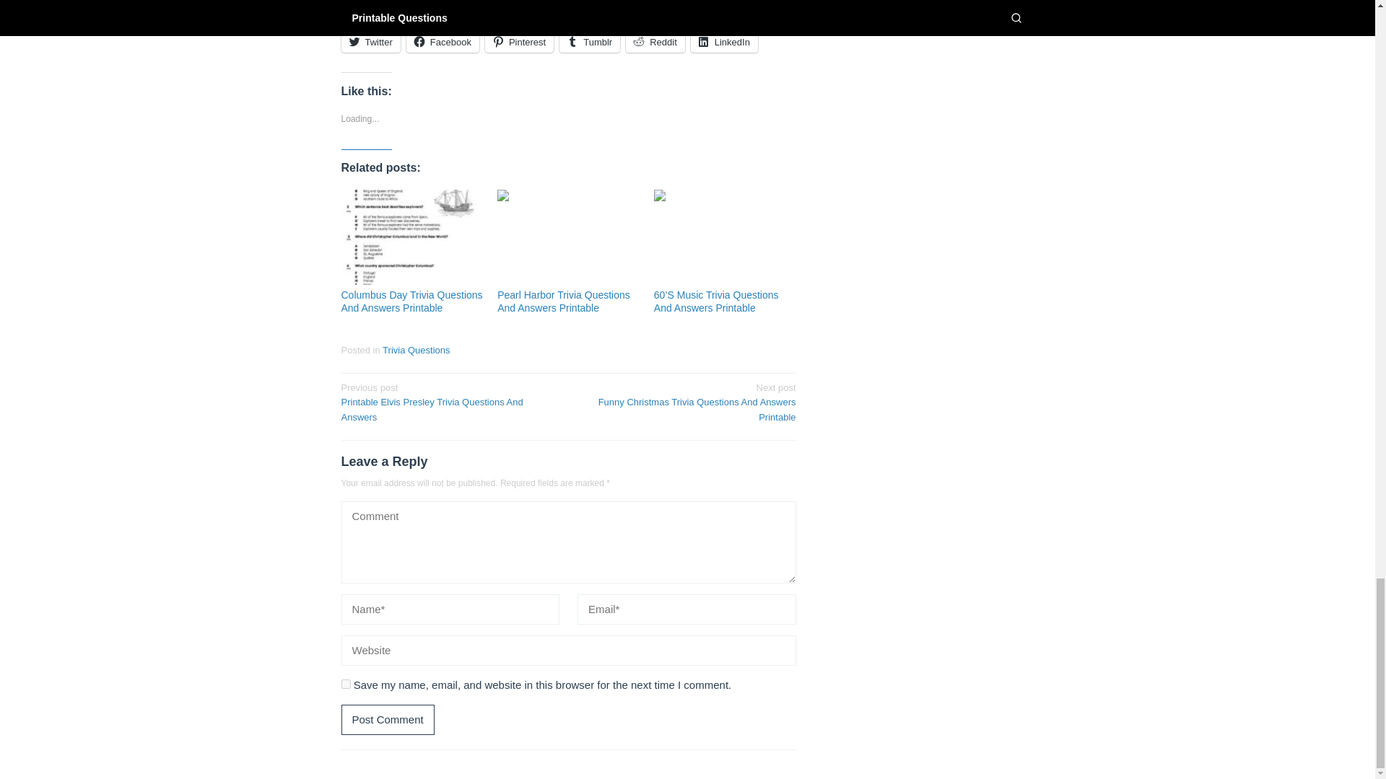 The image size is (1386, 779). I want to click on Pearl Harbor Trivia Questions And Answers Printable, so click(564, 302).